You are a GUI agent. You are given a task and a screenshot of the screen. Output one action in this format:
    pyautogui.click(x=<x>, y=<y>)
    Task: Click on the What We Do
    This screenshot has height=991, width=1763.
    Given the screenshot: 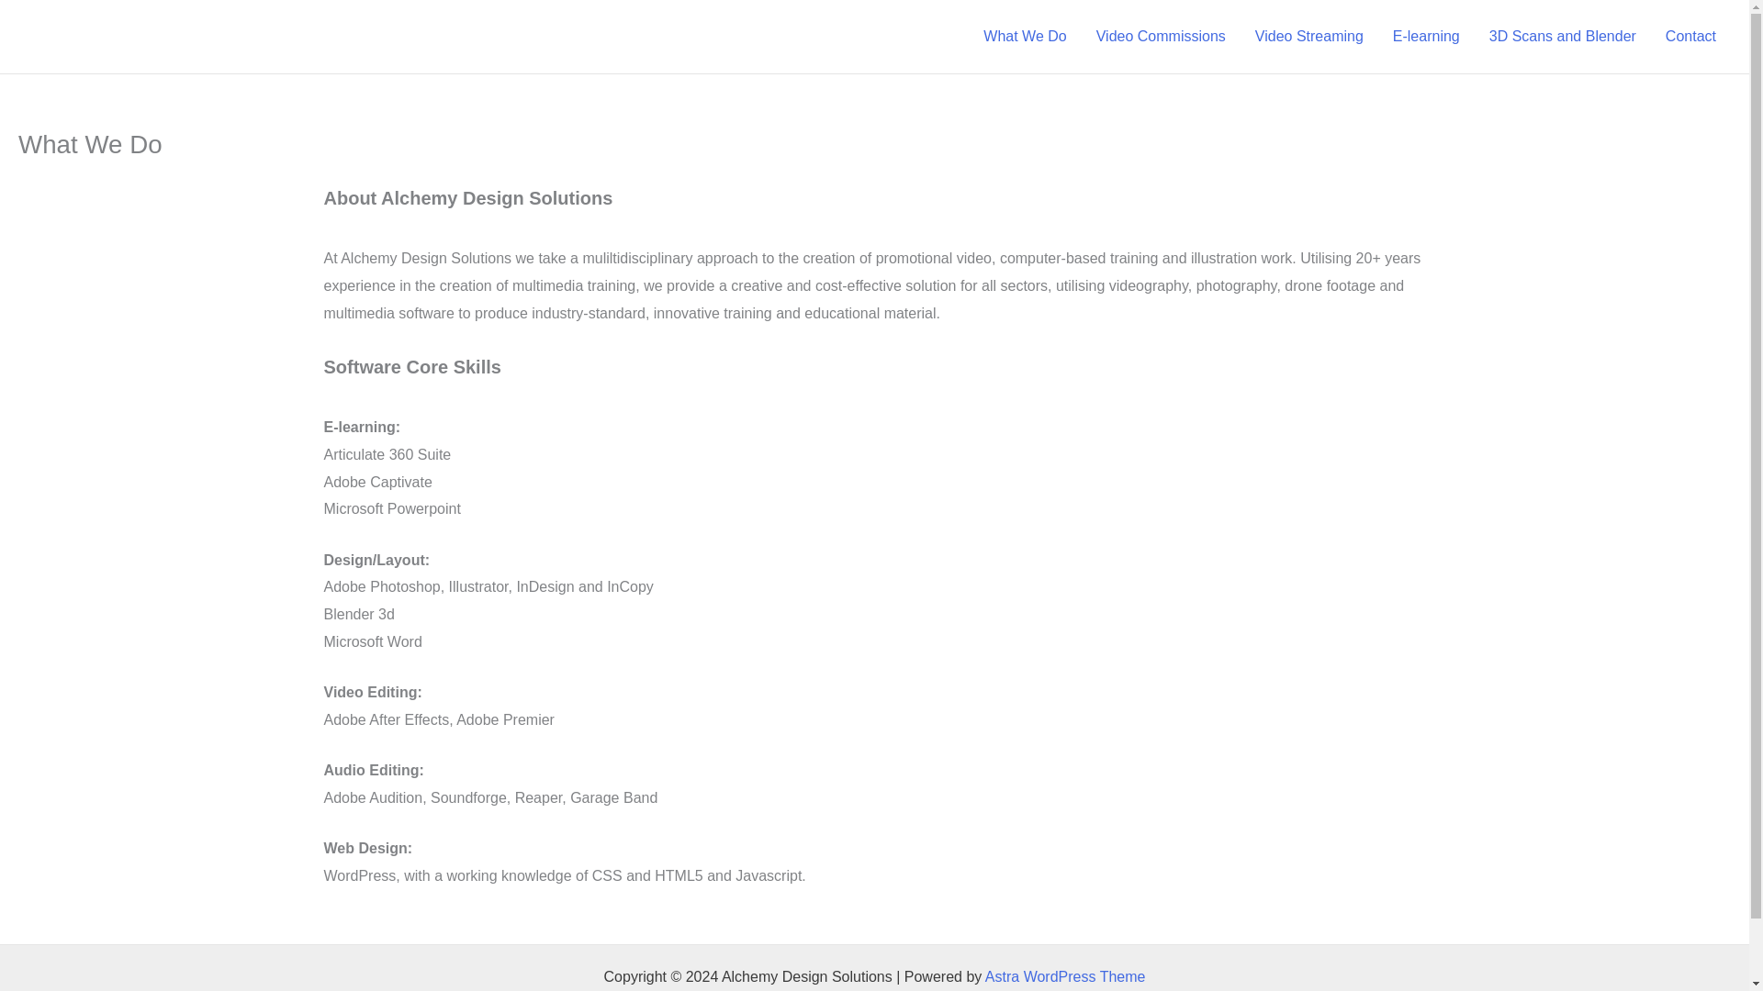 What is the action you would take?
    pyautogui.click(x=1024, y=37)
    